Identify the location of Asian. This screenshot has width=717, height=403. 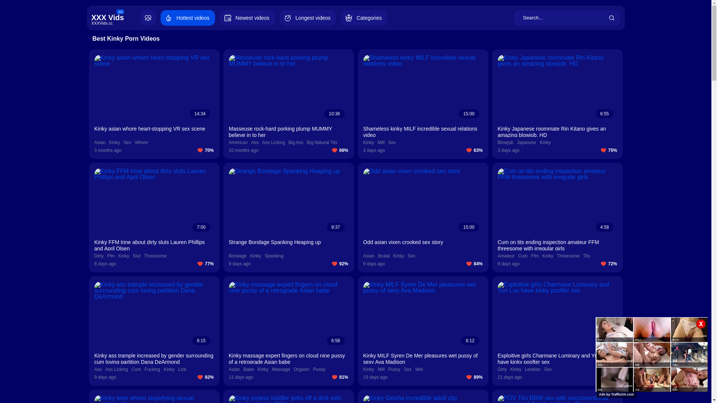
(100, 143).